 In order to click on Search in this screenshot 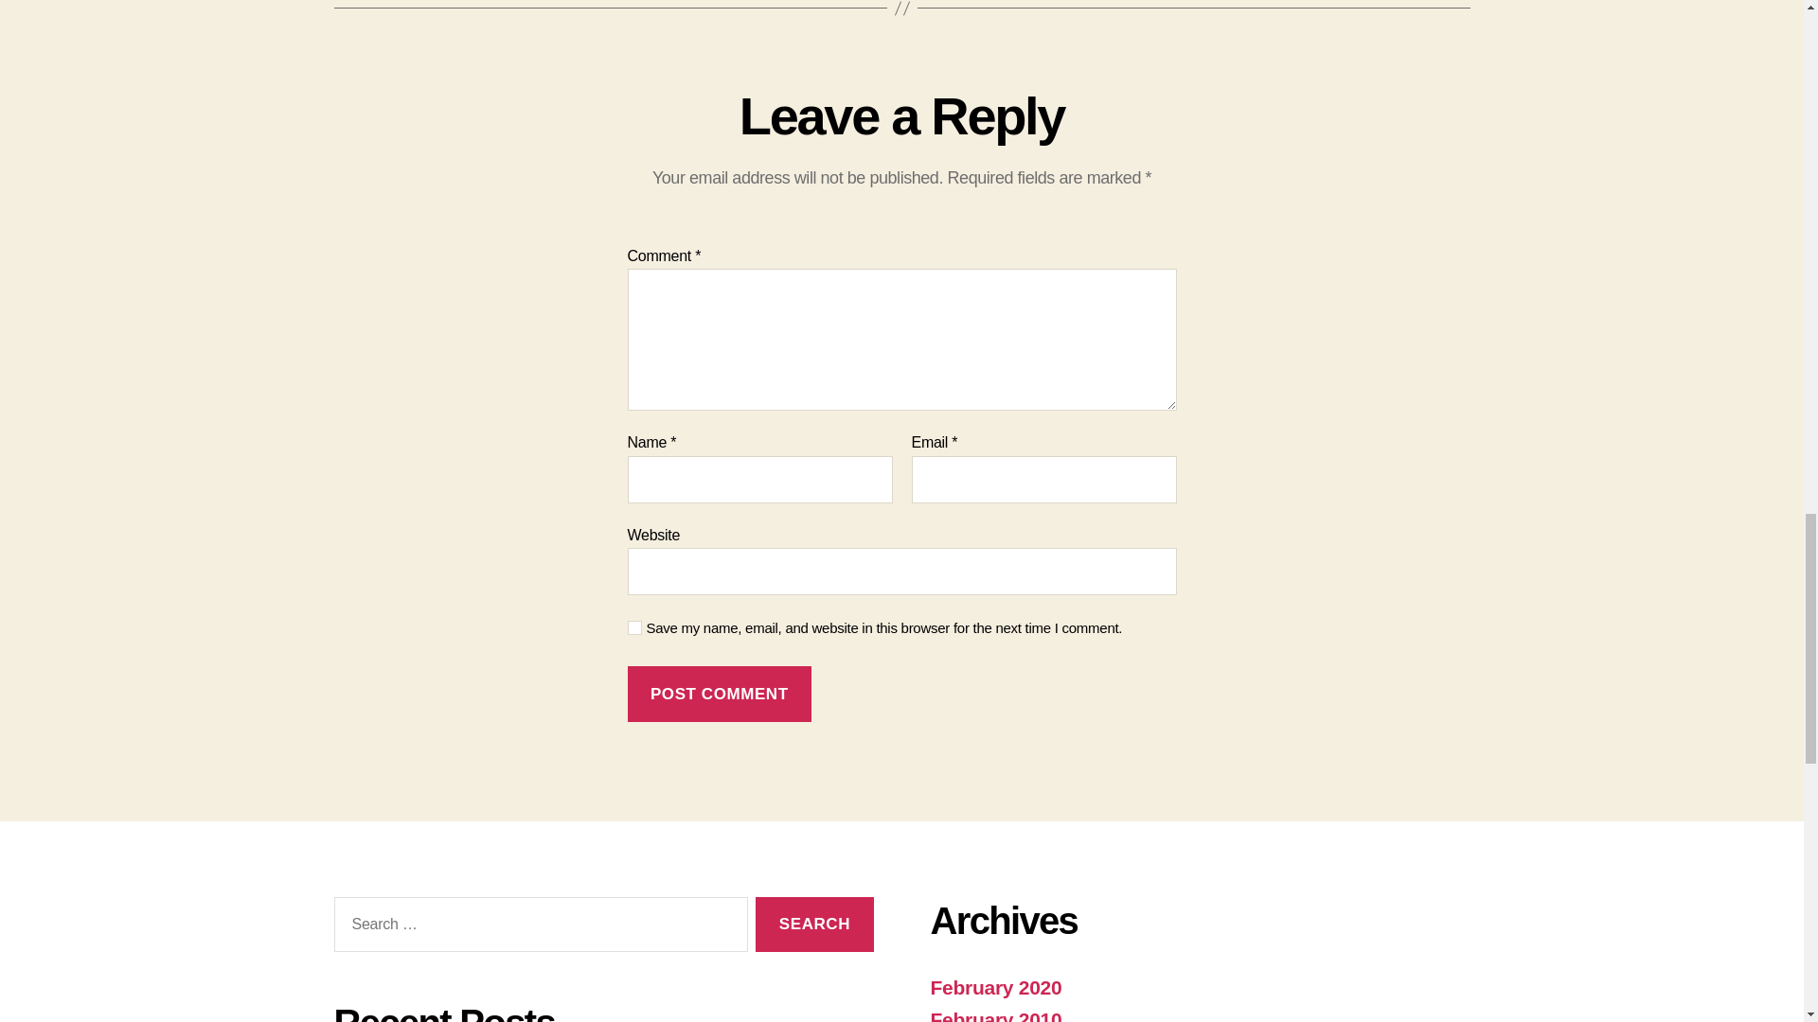, I will do `click(814, 925)`.